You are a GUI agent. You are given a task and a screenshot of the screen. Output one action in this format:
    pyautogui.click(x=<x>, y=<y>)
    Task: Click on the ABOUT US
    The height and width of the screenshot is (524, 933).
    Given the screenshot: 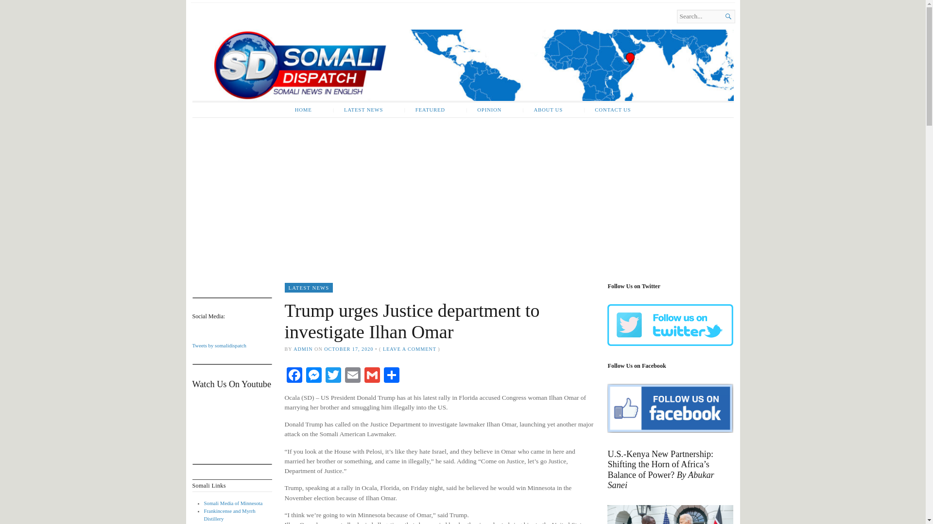 What is the action you would take?
    pyautogui.click(x=542, y=110)
    